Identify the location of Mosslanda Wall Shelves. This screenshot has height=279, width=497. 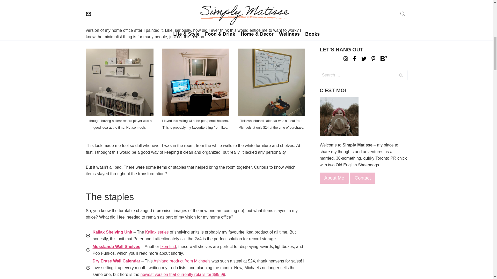
(116, 246).